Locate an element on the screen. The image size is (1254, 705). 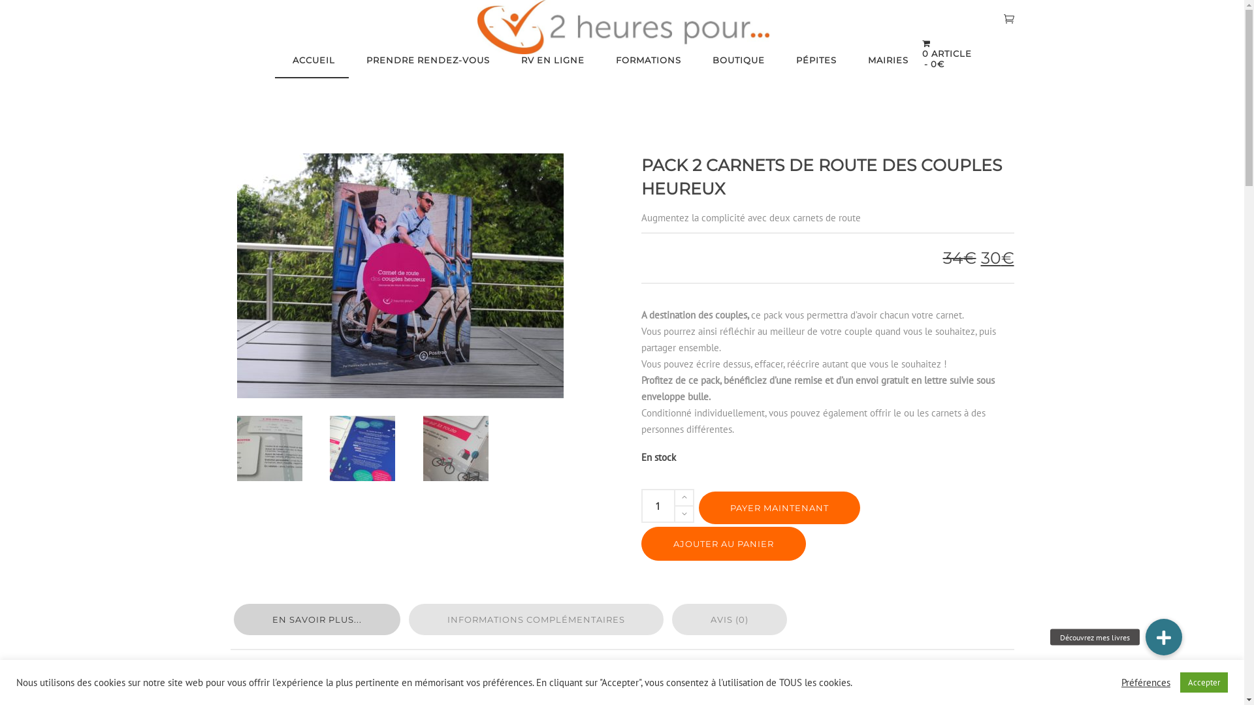
EN SAVOIR PLUS... is located at coordinates (317, 619).